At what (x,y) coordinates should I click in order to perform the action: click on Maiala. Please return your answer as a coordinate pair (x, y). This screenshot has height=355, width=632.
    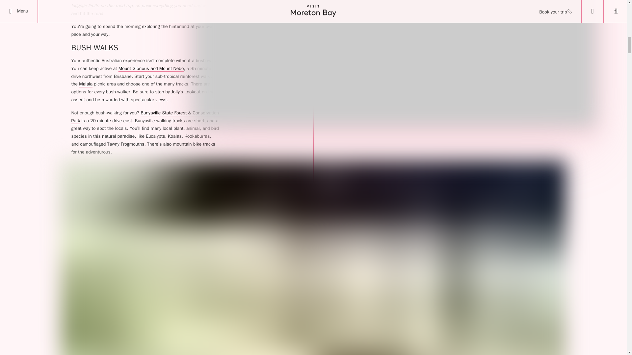
    Looking at the image, I should click on (86, 84).